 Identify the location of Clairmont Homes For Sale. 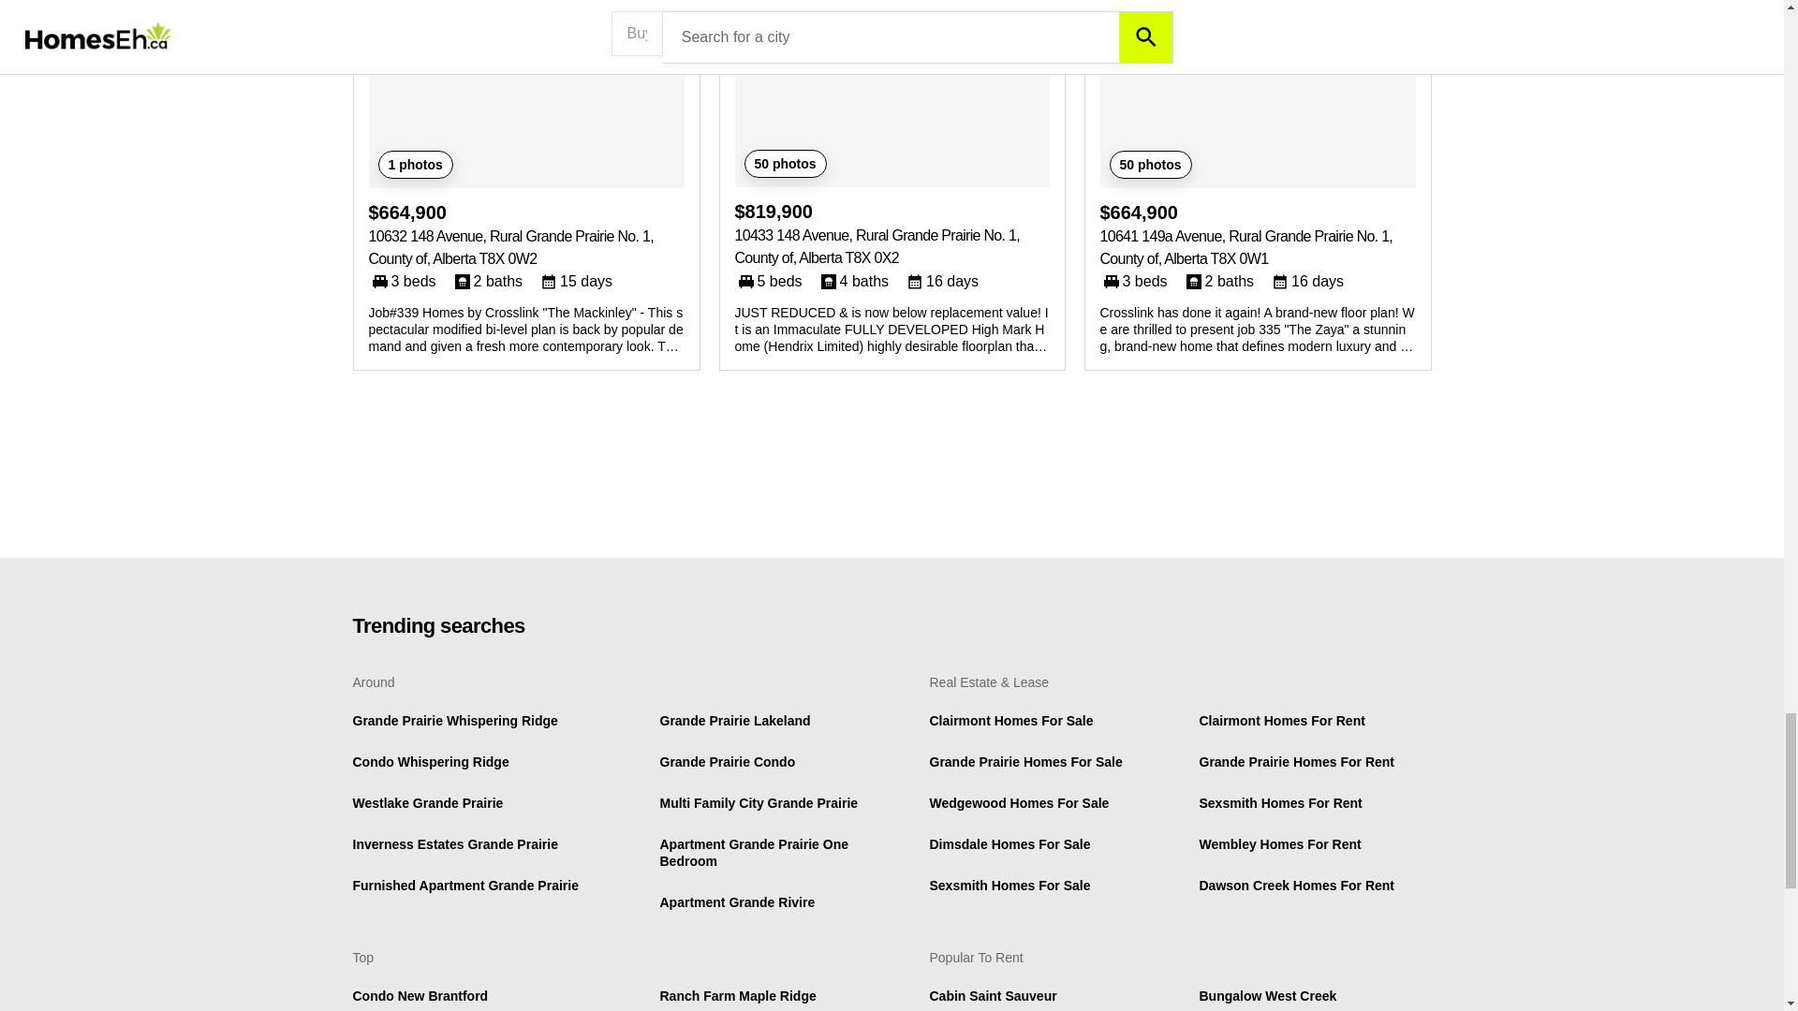
(1011, 721).